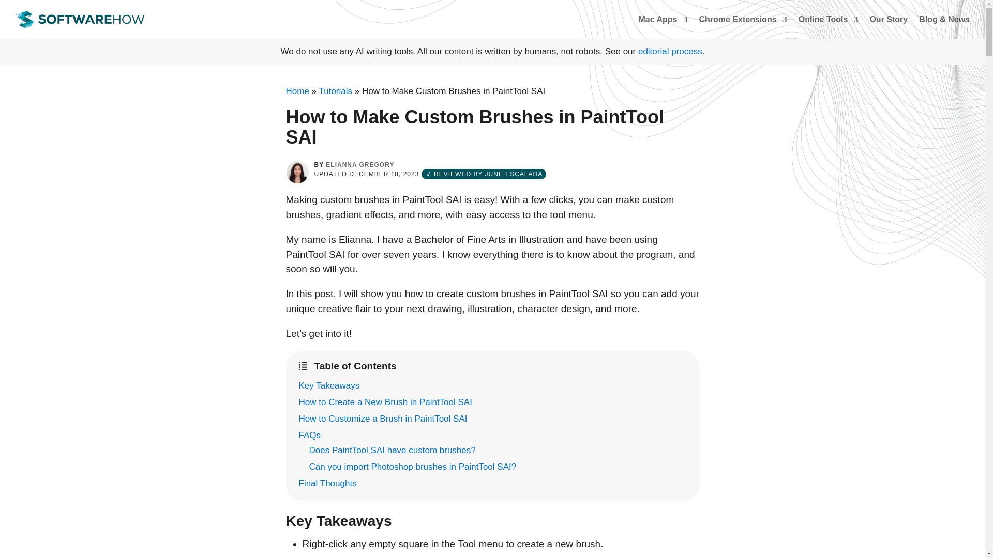 The width and height of the screenshot is (993, 558). What do you see at coordinates (335, 91) in the screenshot?
I see `Tutorials` at bounding box center [335, 91].